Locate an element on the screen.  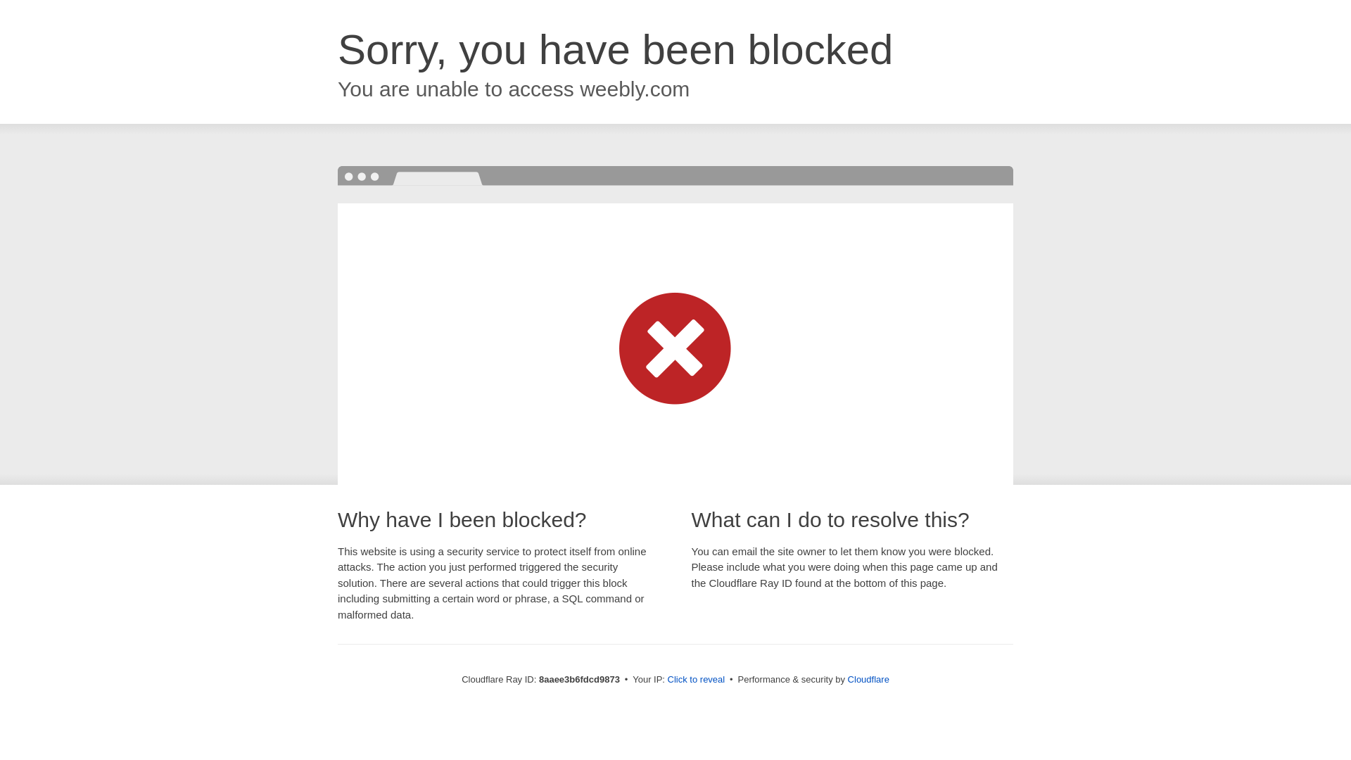
Cloudflare is located at coordinates (868, 679).